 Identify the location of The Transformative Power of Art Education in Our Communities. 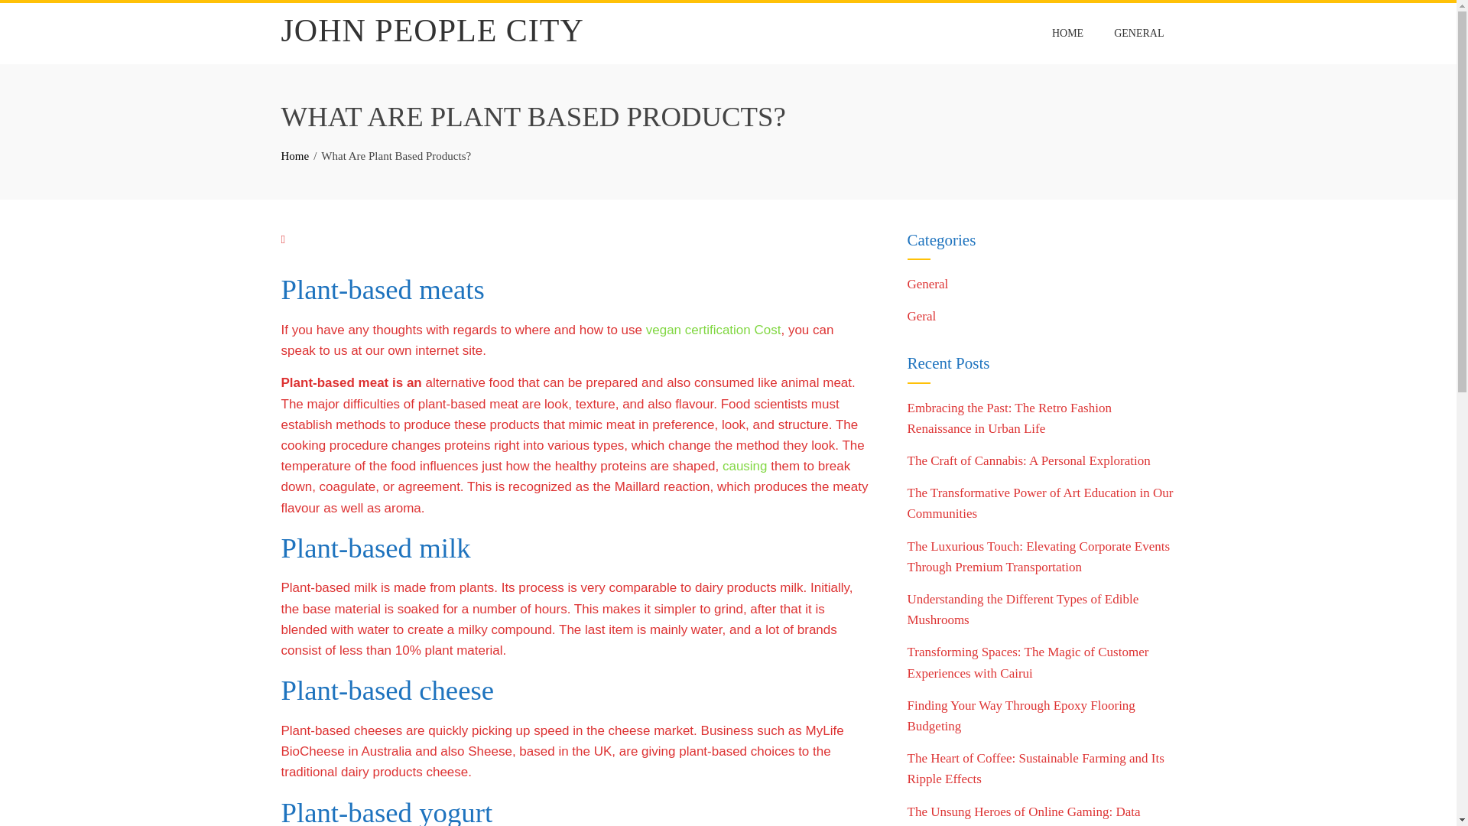
(1040, 503).